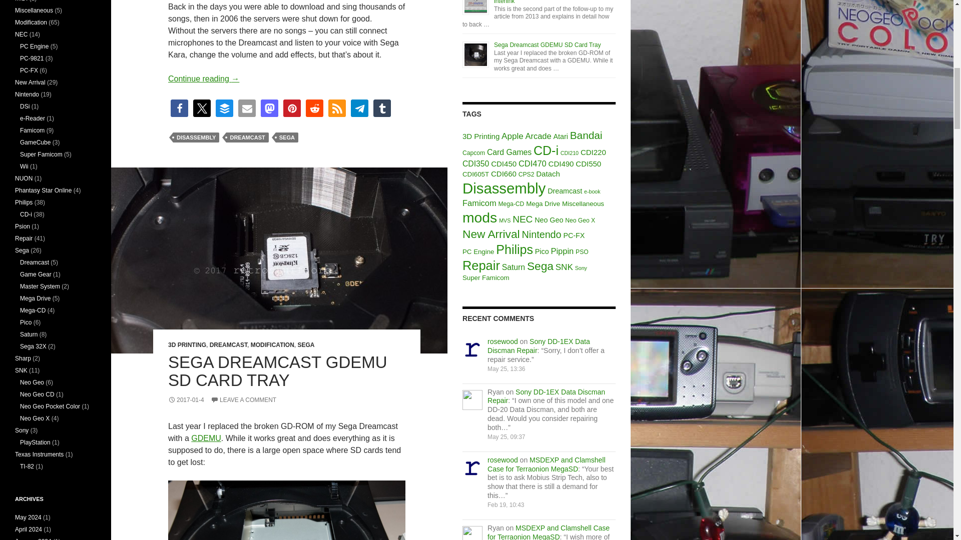  What do you see at coordinates (337, 108) in the screenshot?
I see `RSS feed` at bounding box center [337, 108].